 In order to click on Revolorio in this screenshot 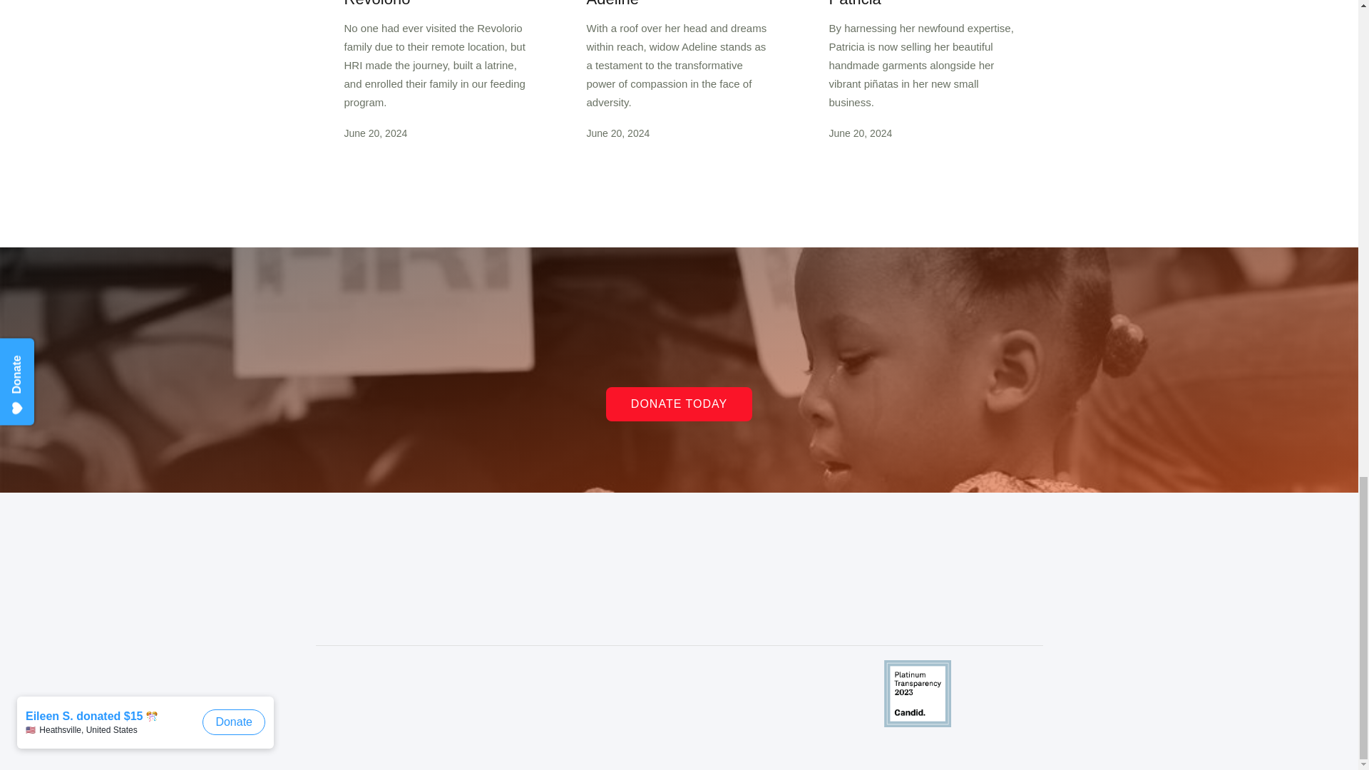, I will do `click(436, 4)`.